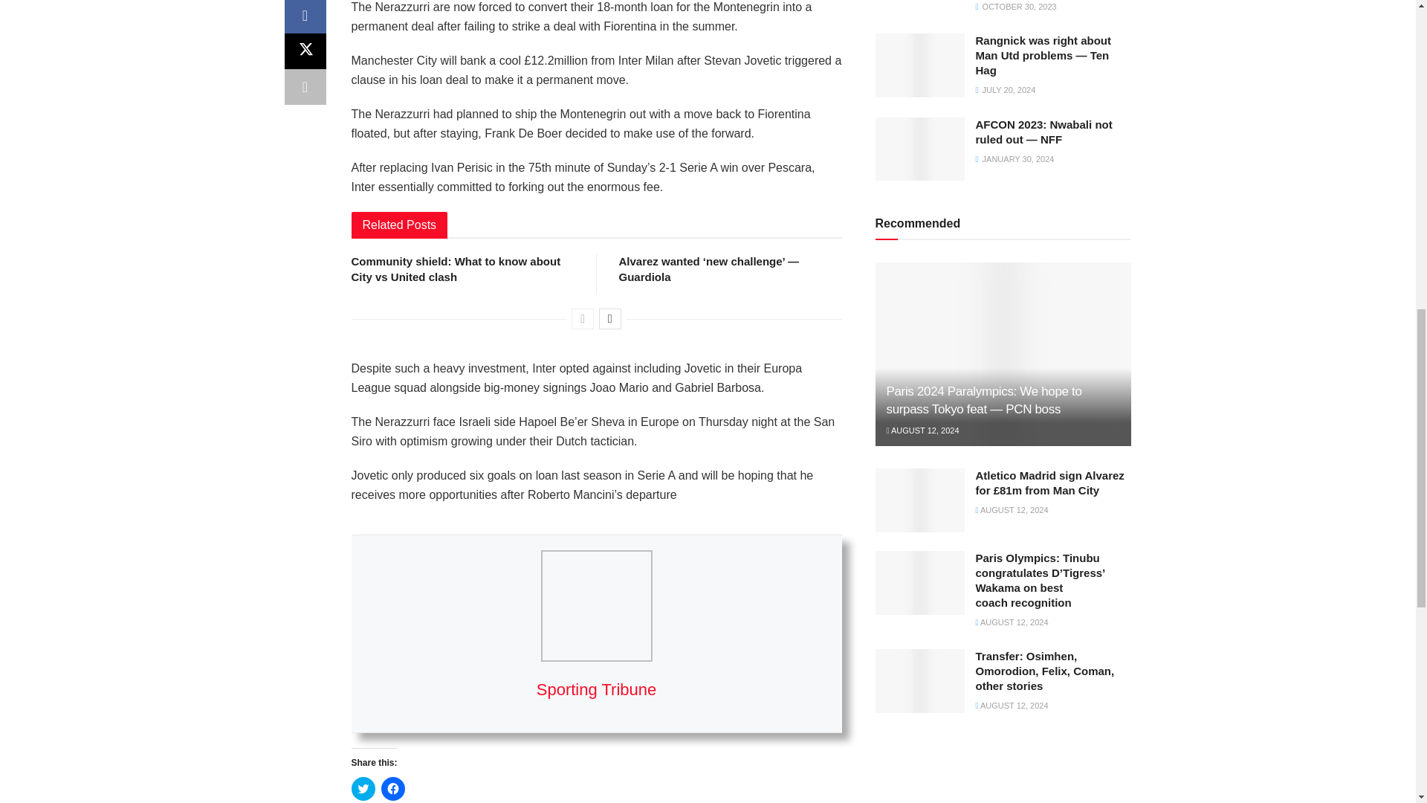 The image size is (1427, 803). What do you see at coordinates (392, 788) in the screenshot?
I see `Click to share on Facebook` at bounding box center [392, 788].